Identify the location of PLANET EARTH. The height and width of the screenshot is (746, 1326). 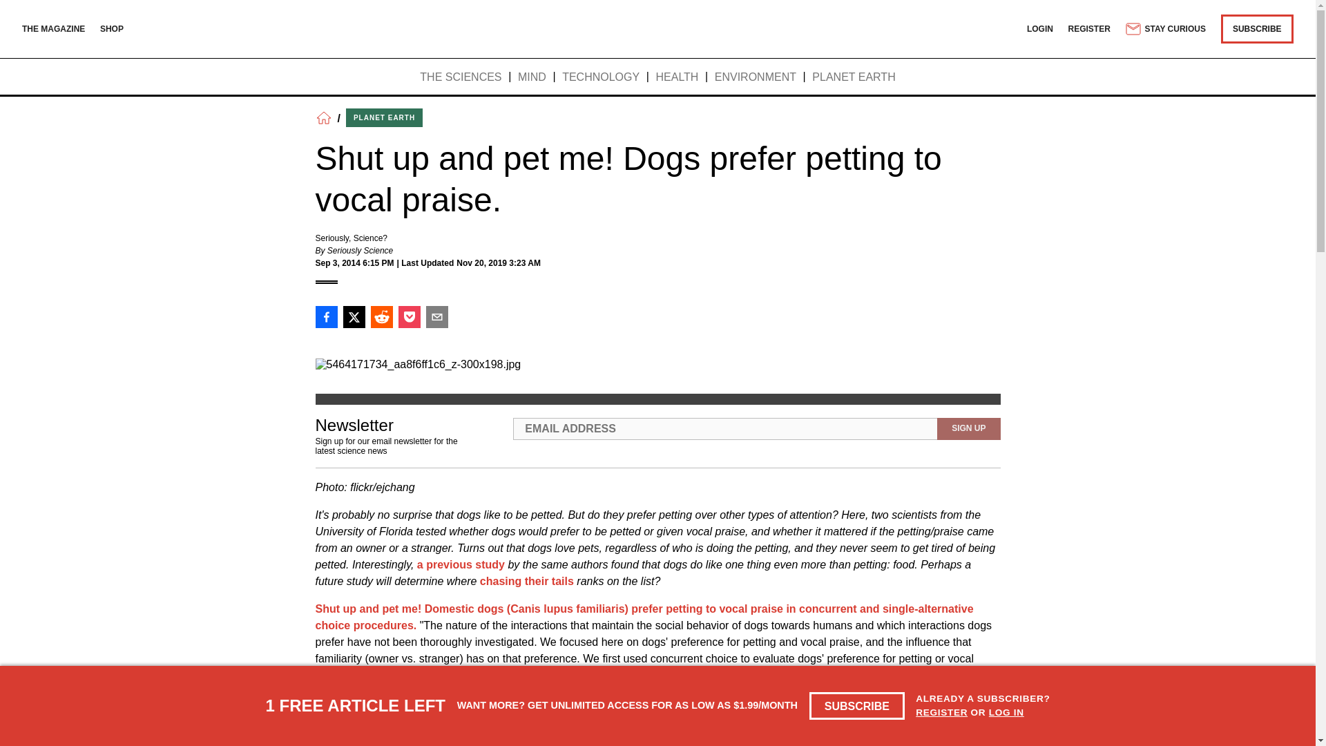
(854, 77).